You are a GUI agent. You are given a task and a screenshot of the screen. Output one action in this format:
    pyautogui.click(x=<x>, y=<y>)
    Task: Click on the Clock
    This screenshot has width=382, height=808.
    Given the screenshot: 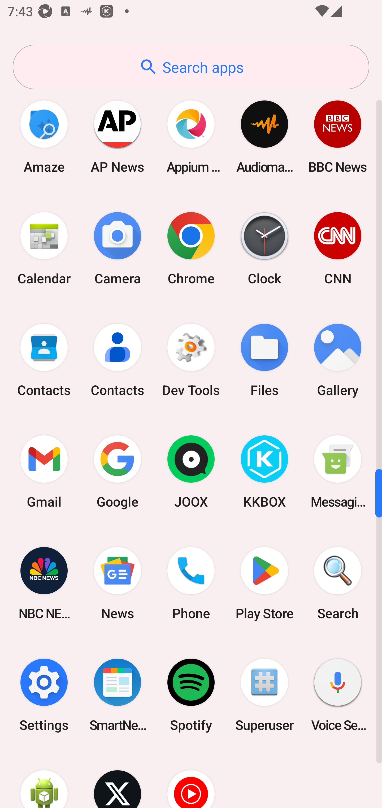 What is the action you would take?
    pyautogui.click(x=264, y=248)
    